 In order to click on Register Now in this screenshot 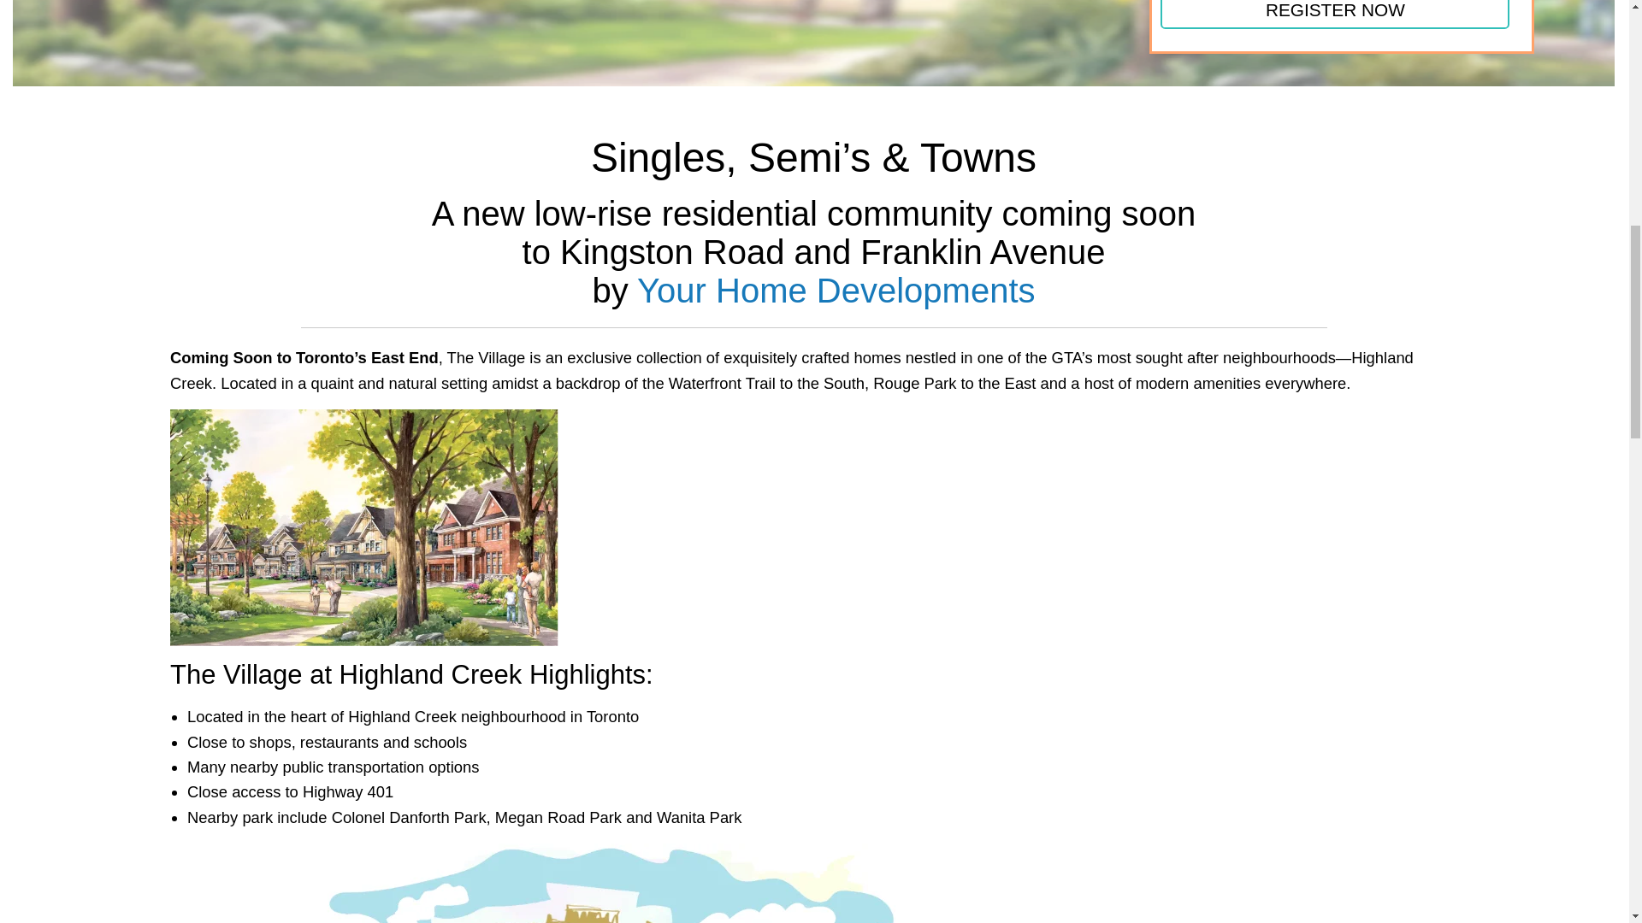, I will do `click(1334, 14)`.